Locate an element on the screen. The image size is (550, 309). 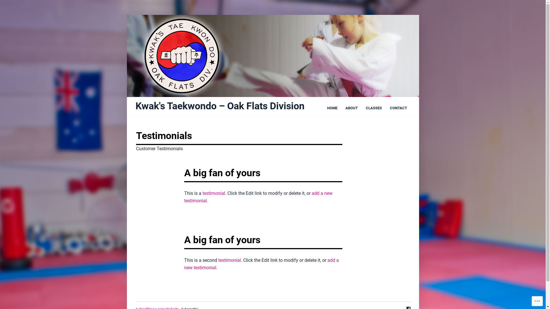
testimonial is located at coordinates (214, 193).